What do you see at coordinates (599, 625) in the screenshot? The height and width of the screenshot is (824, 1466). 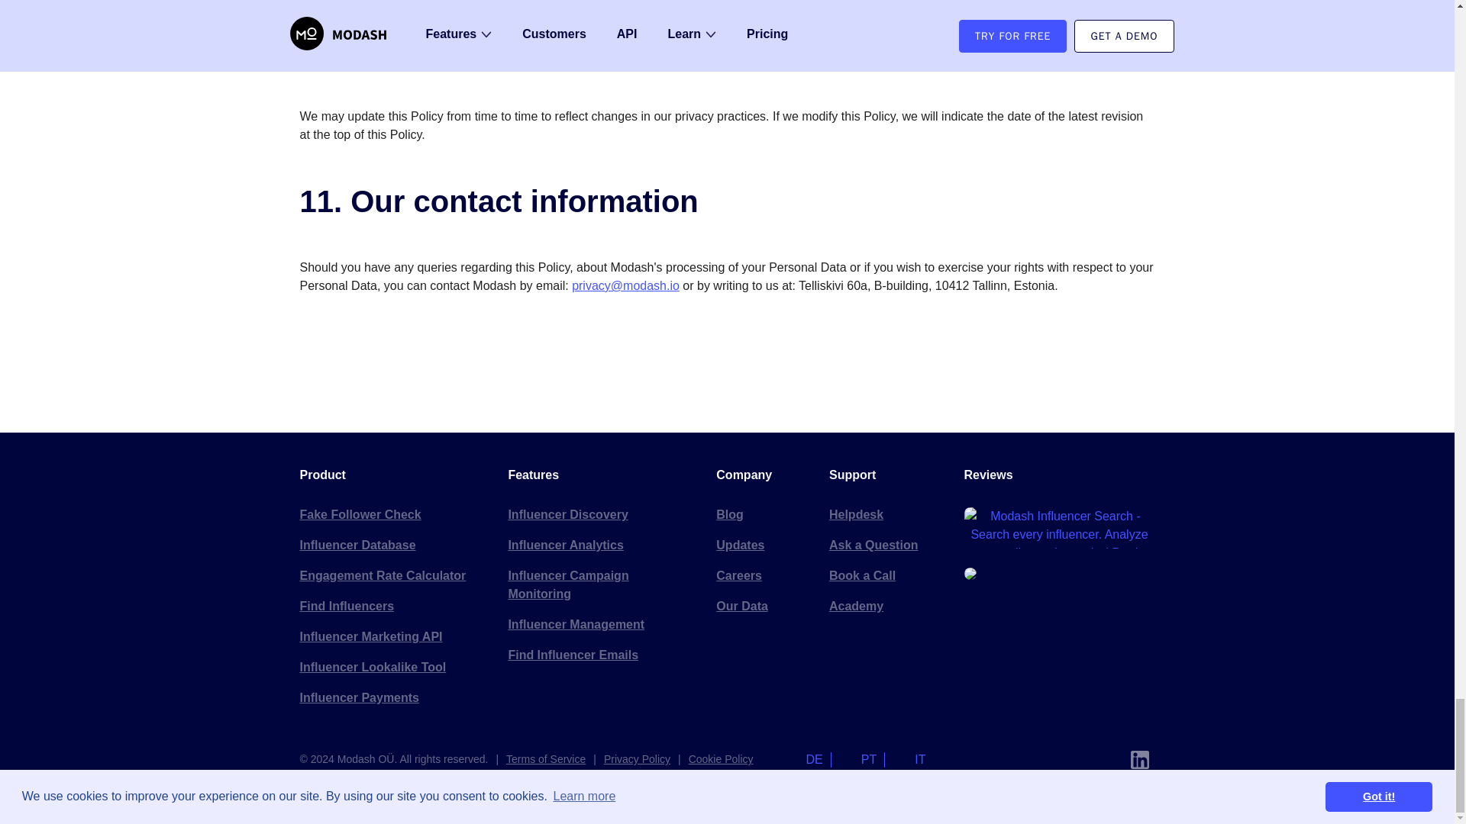 I see `Influencer Management` at bounding box center [599, 625].